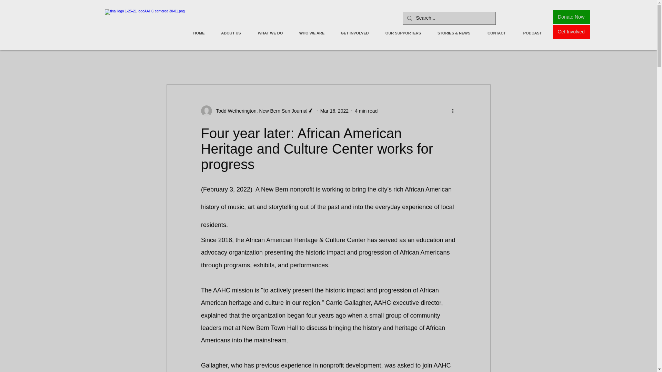 This screenshot has height=372, width=662. Describe the element at coordinates (532, 33) in the screenshot. I see `PODCAST` at that location.